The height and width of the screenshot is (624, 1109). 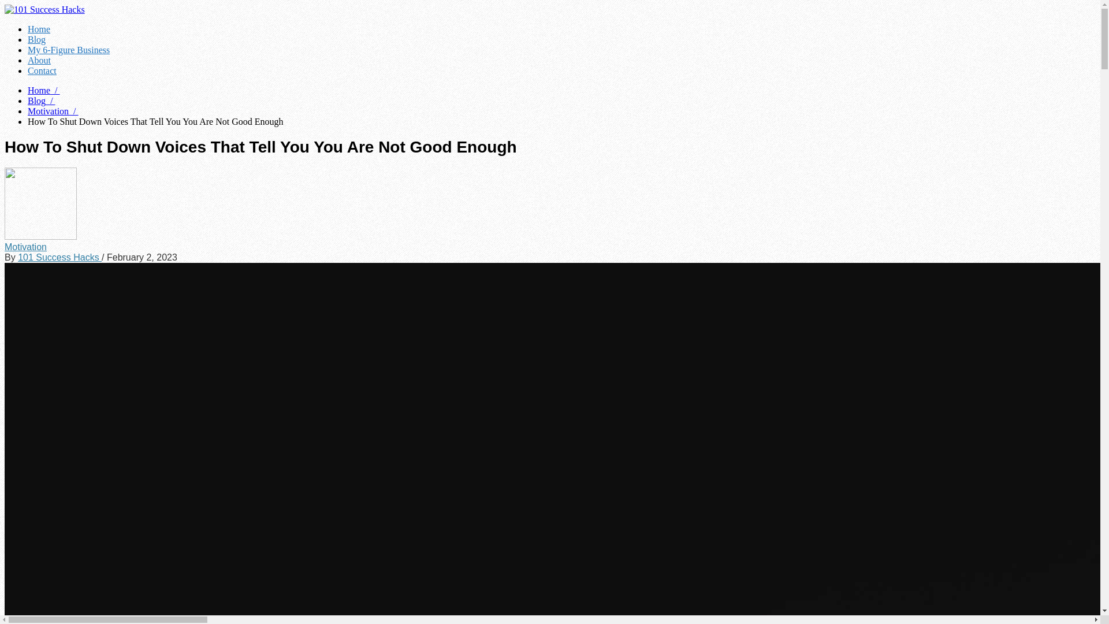 What do you see at coordinates (42, 70) in the screenshot?
I see `Contact` at bounding box center [42, 70].